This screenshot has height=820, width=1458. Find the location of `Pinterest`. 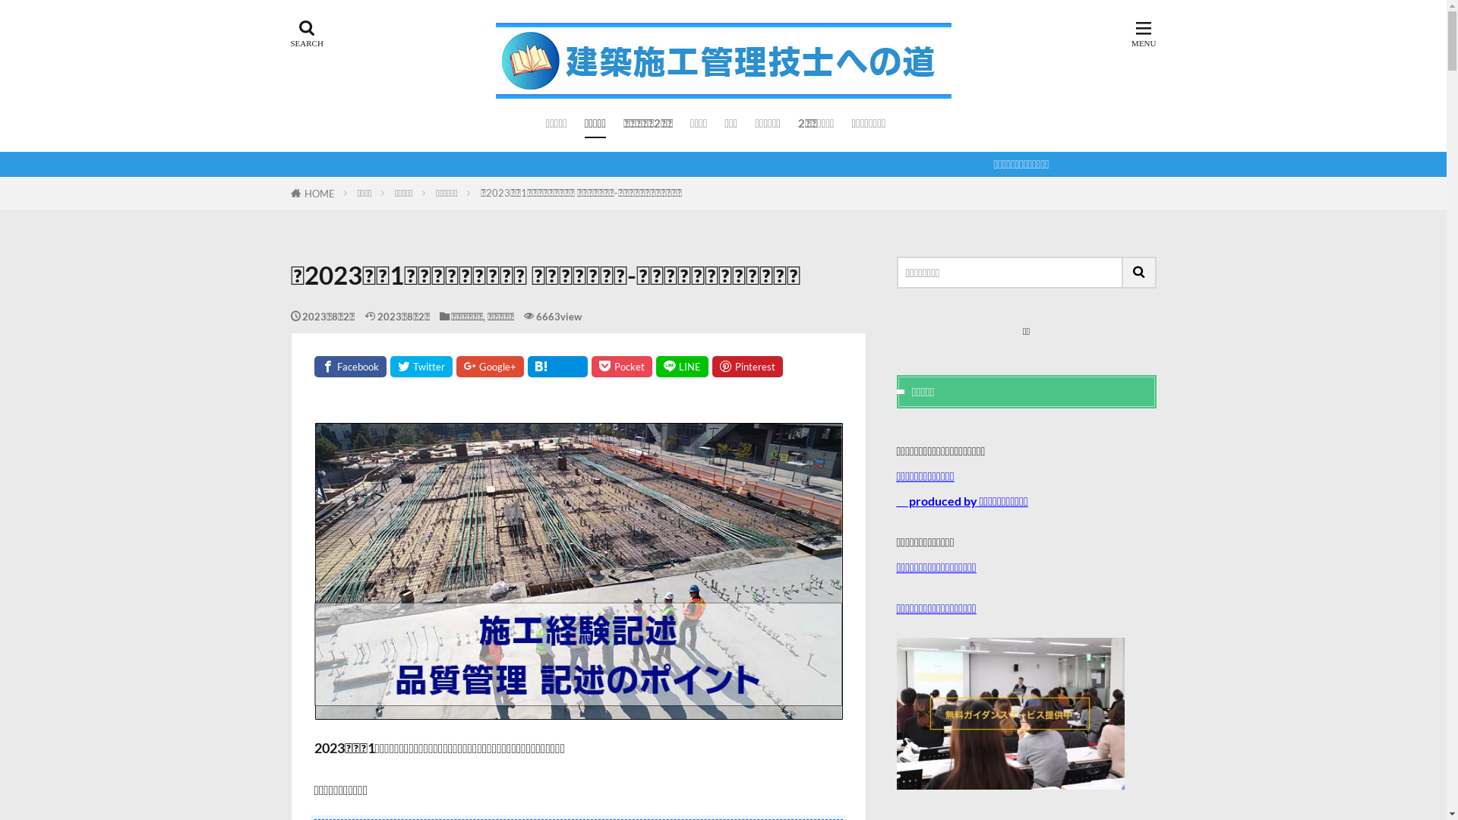

Pinterest is located at coordinates (747, 367).